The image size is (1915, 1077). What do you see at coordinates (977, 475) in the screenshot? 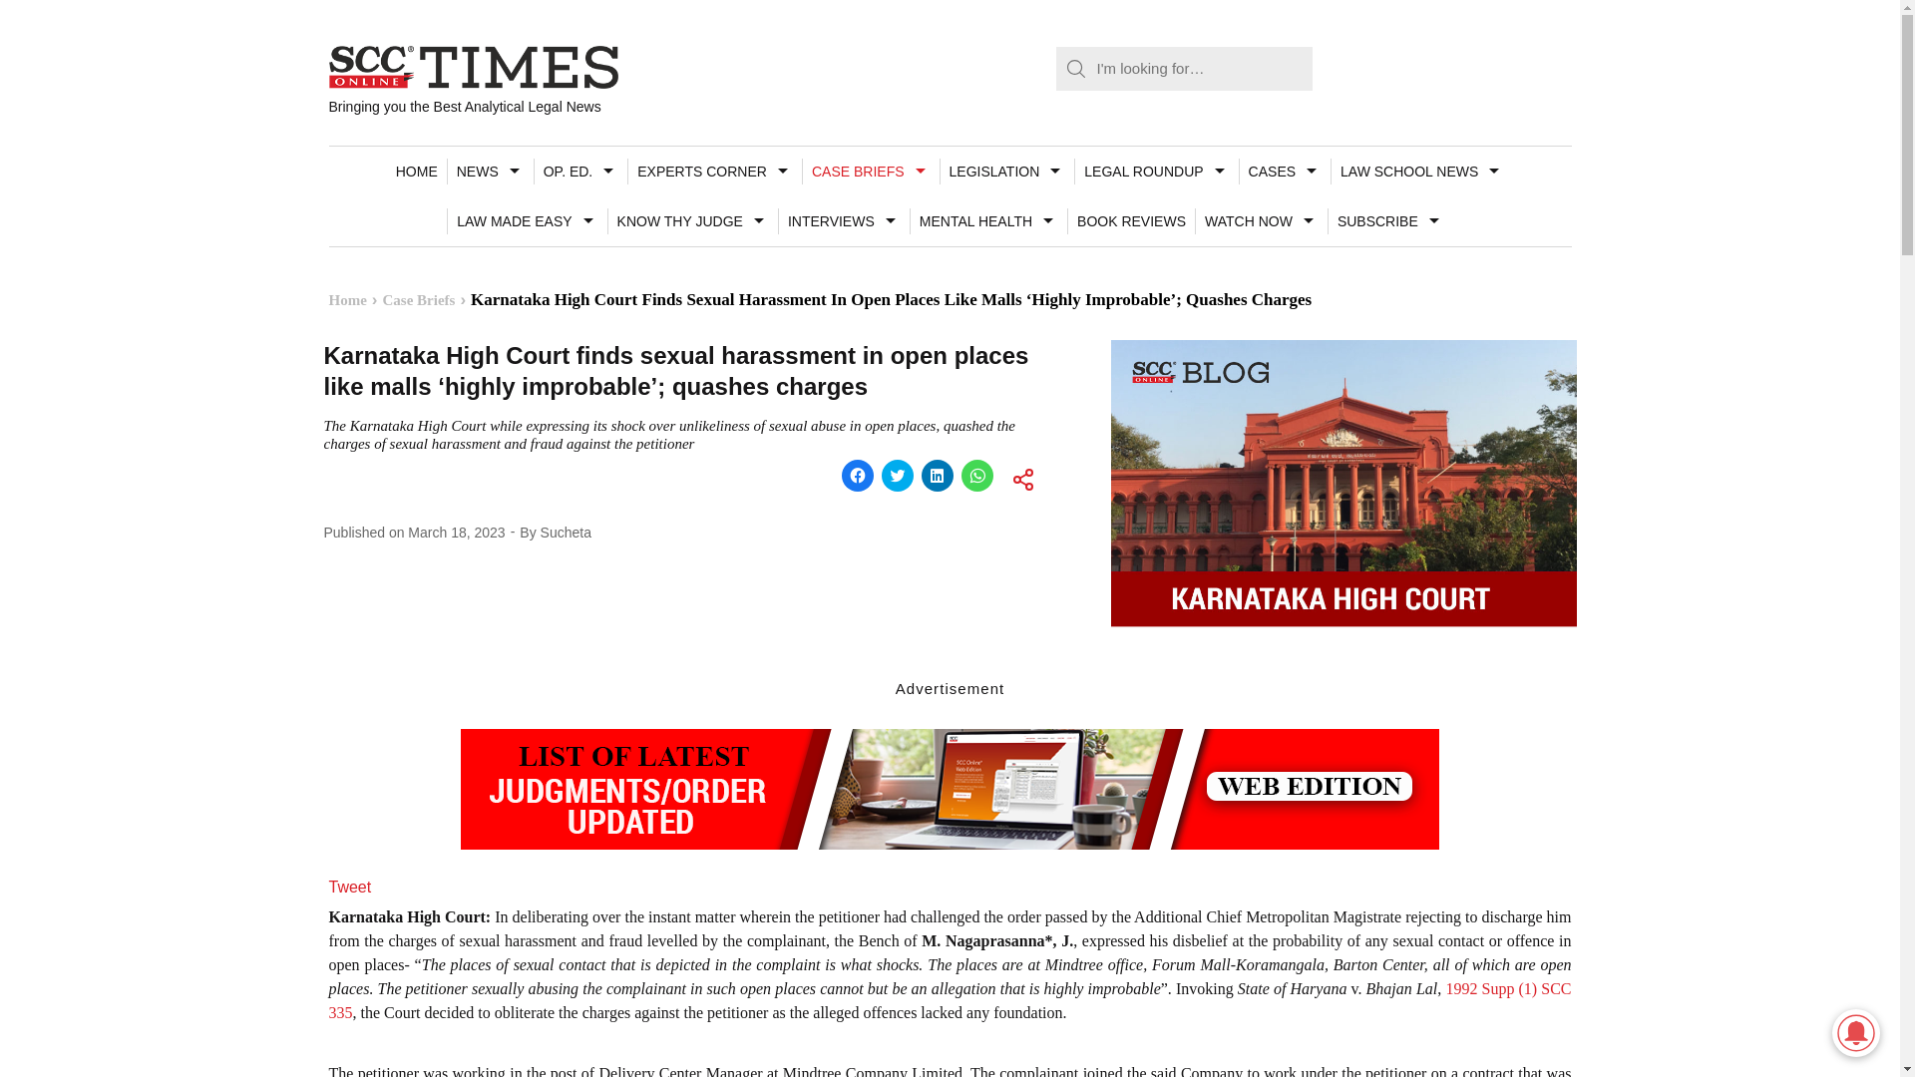
I see `Click to share on WhatsApp` at bounding box center [977, 475].